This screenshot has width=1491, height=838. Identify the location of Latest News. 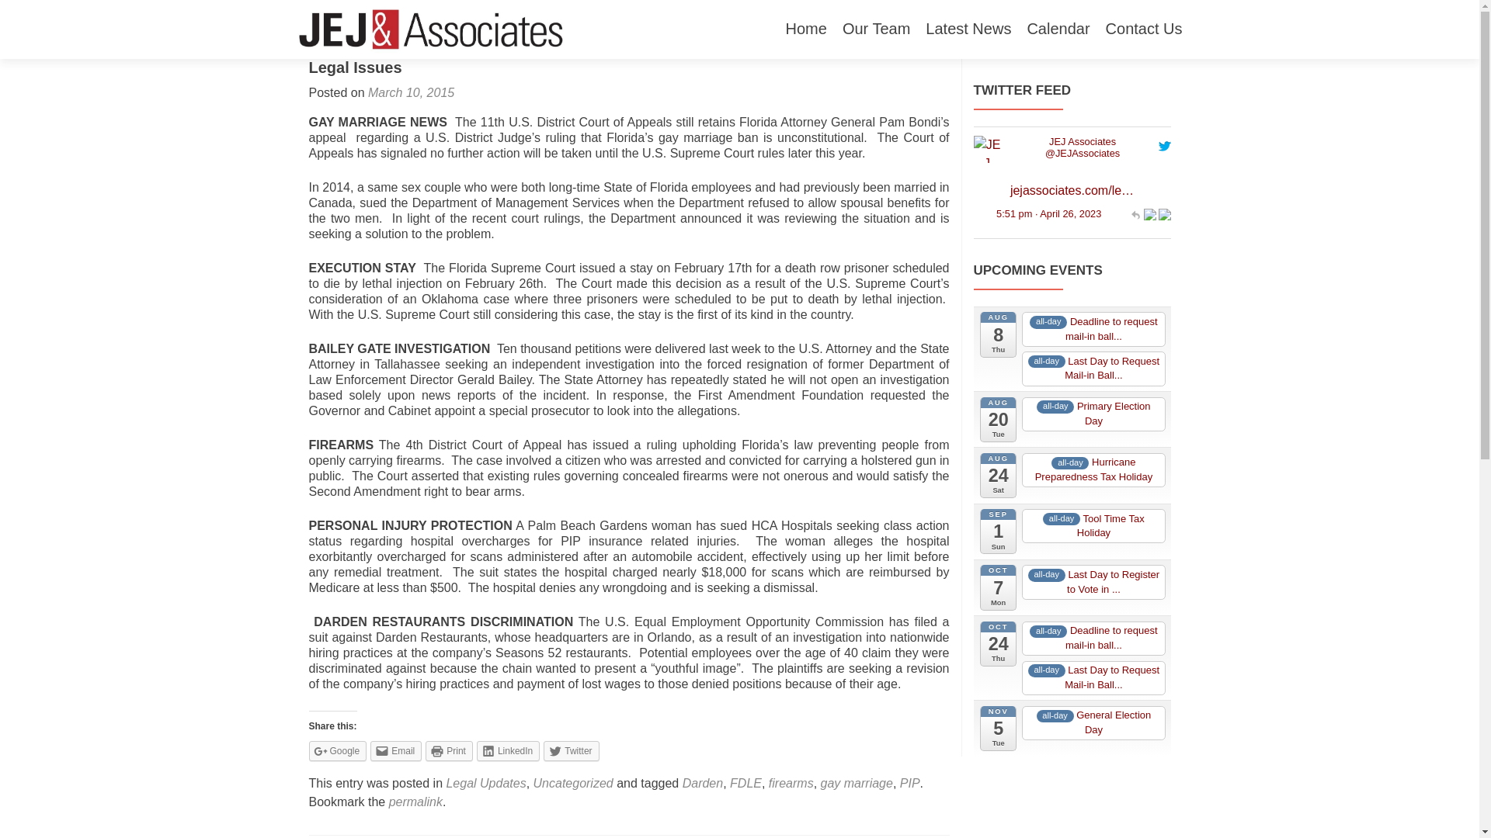
(968, 29).